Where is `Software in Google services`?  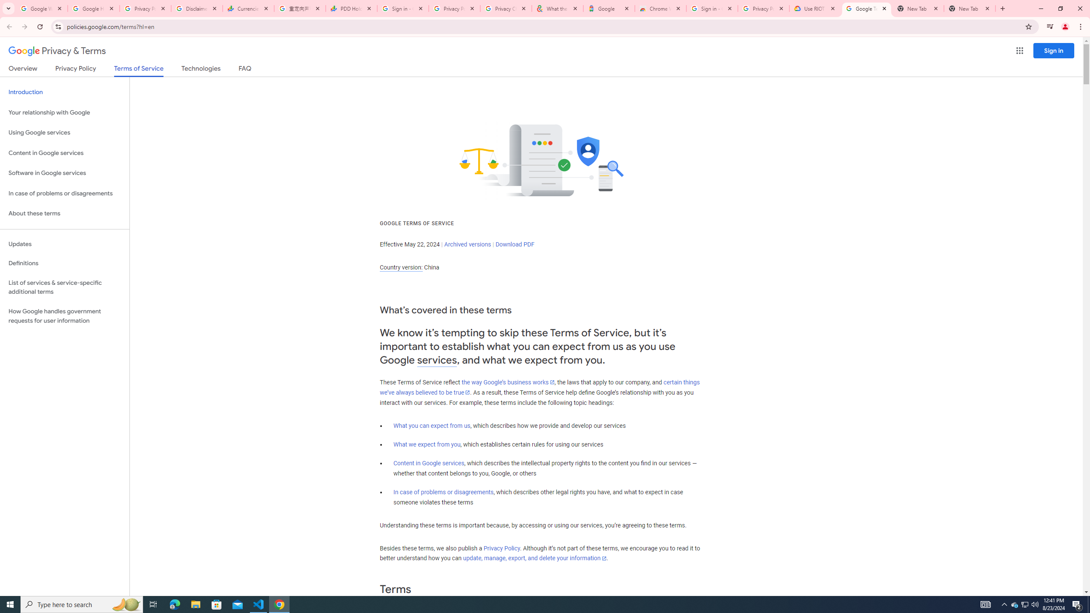
Software in Google services is located at coordinates (65, 173).